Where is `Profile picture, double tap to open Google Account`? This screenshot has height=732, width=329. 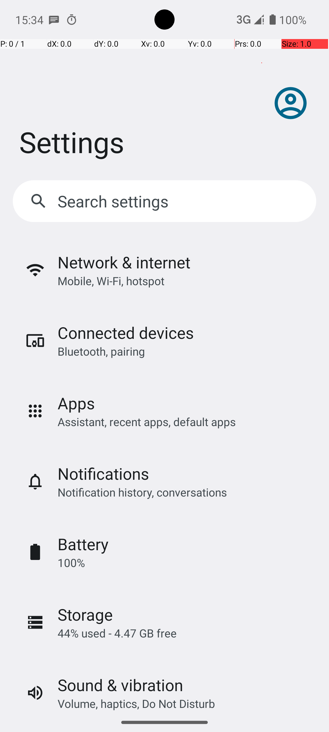 Profile picture, double tap to open Google Account is located at coordinates (291, 103).